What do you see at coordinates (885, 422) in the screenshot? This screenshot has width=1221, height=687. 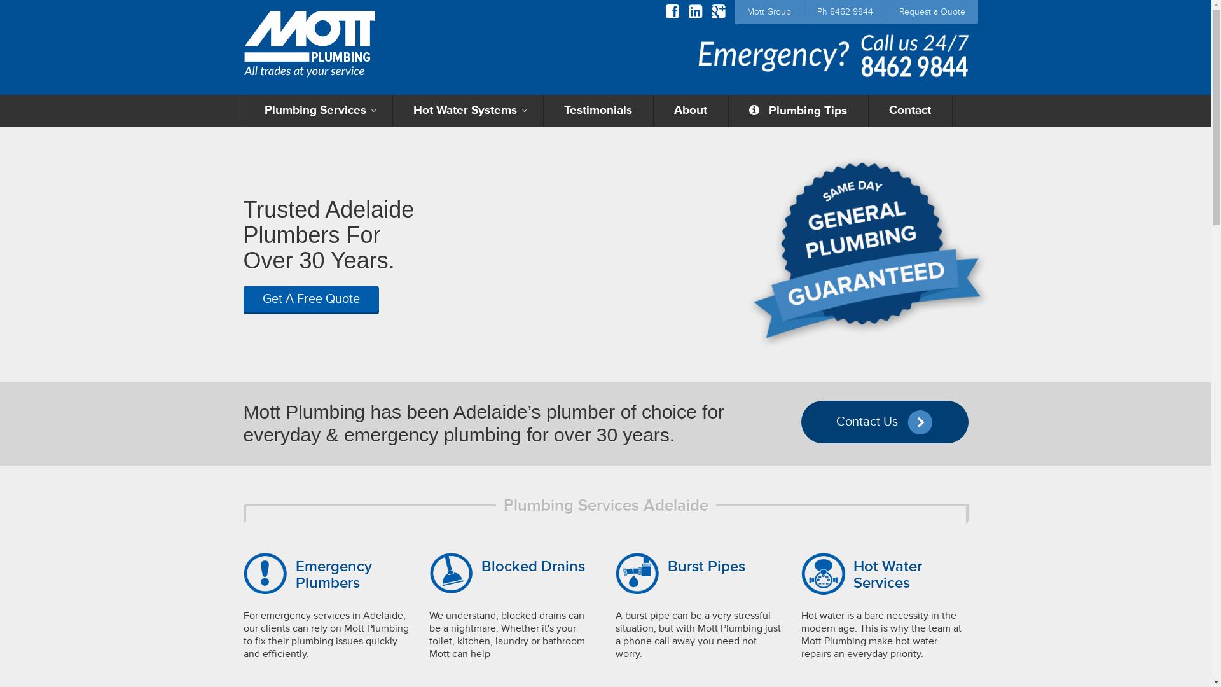 I see `Contact Us` at bounding box center [885, 422].